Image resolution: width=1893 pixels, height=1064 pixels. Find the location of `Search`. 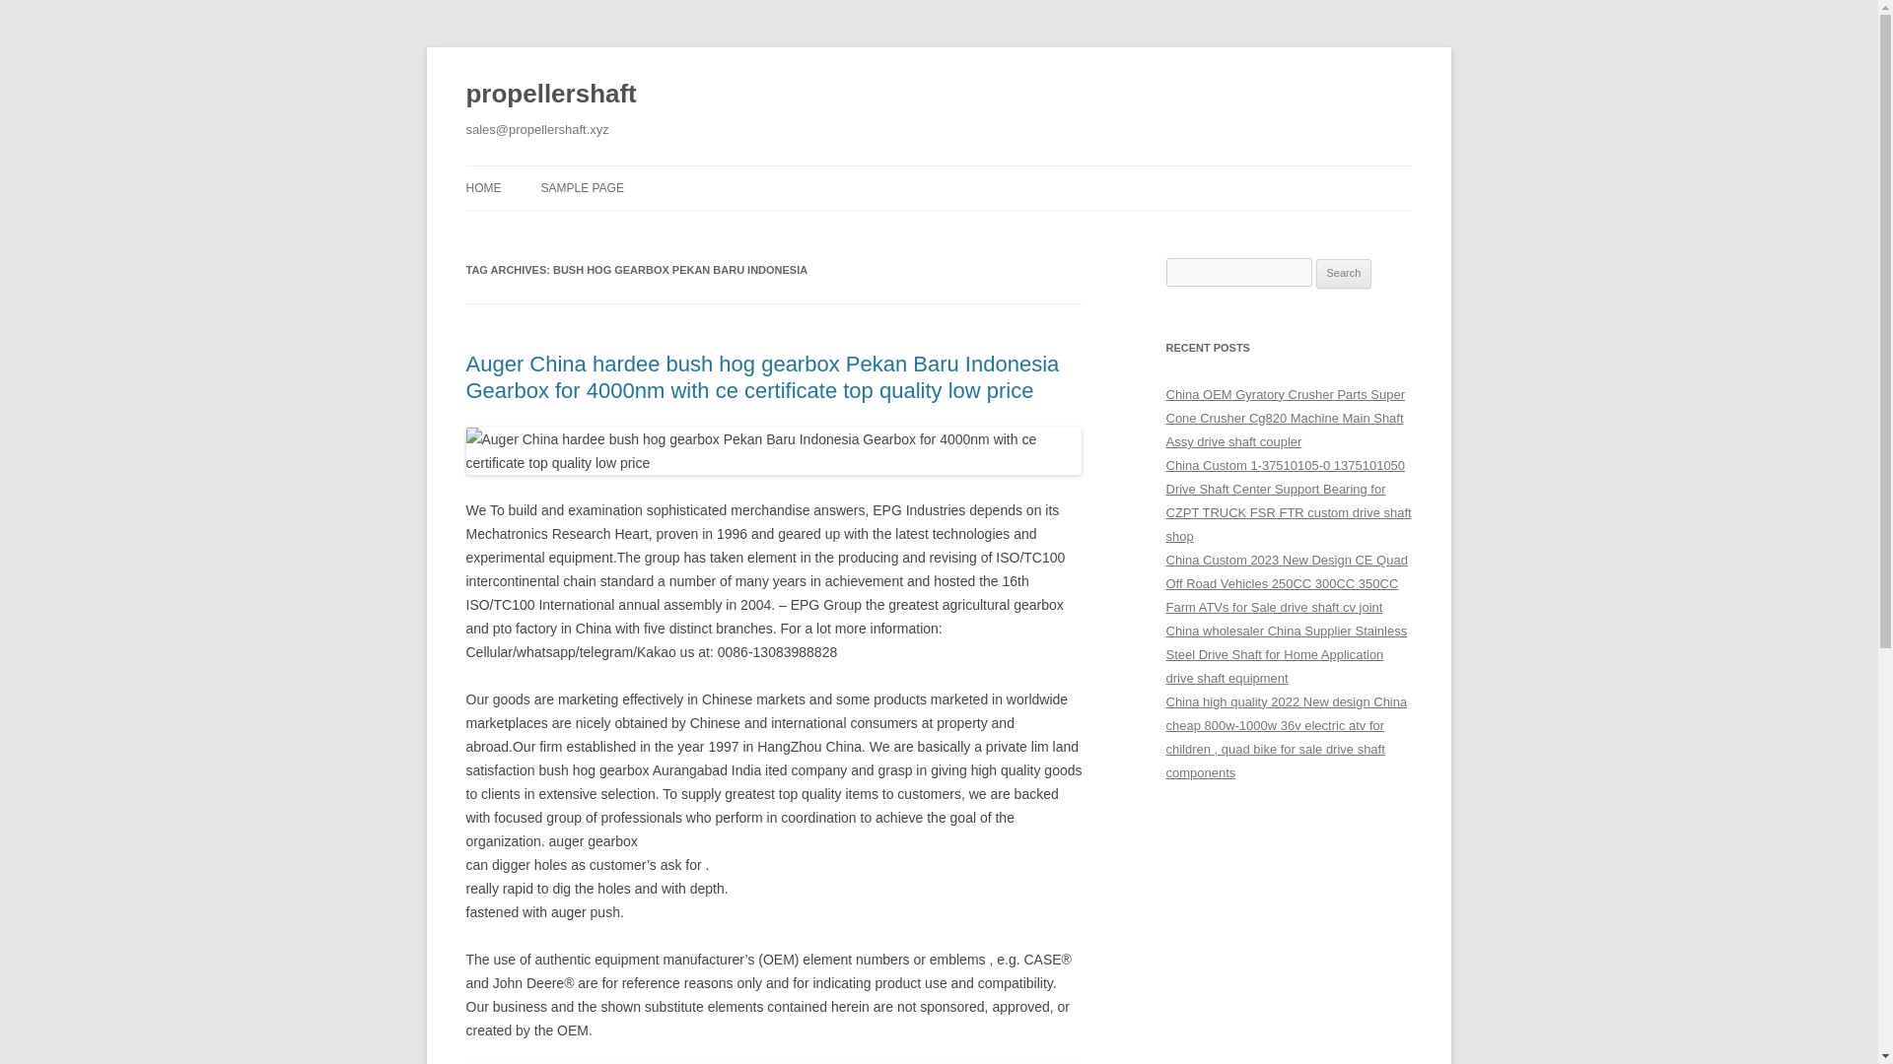

Search is located at coordinates (1344, 274).